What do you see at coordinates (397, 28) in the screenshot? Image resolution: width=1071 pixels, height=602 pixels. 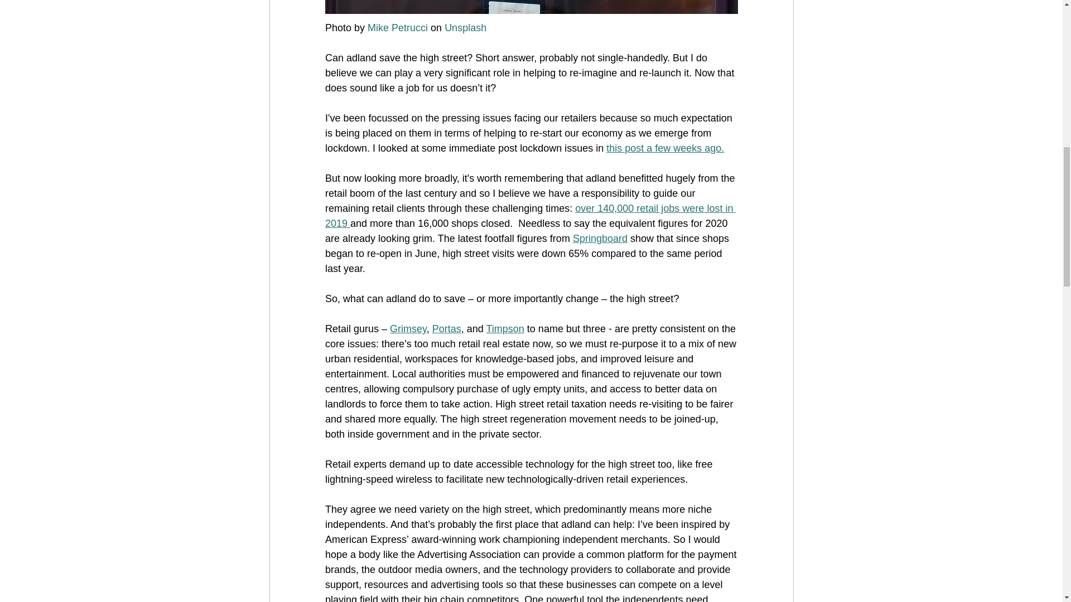 I see `Mike Petrucci` at bounding box center [397, 28].